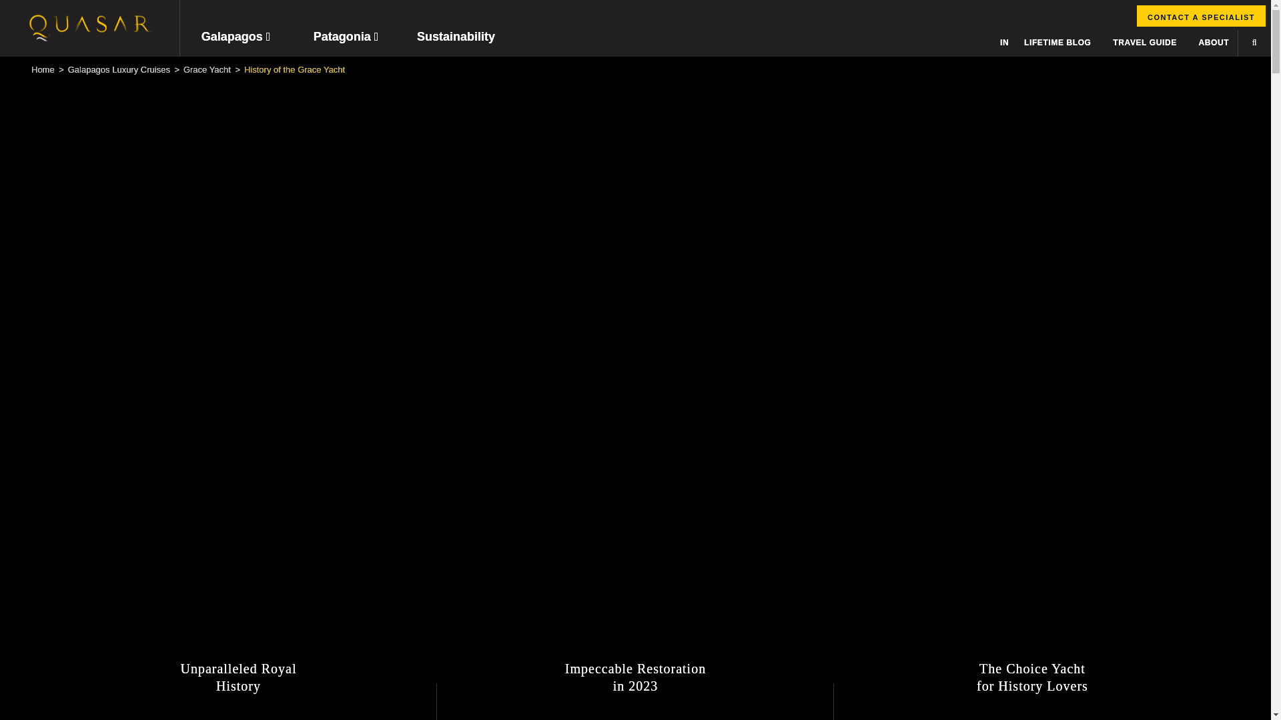  Describe the element at coordinates (635, 677) in the screenshot. I see `Quasar Expeditions` at that location.